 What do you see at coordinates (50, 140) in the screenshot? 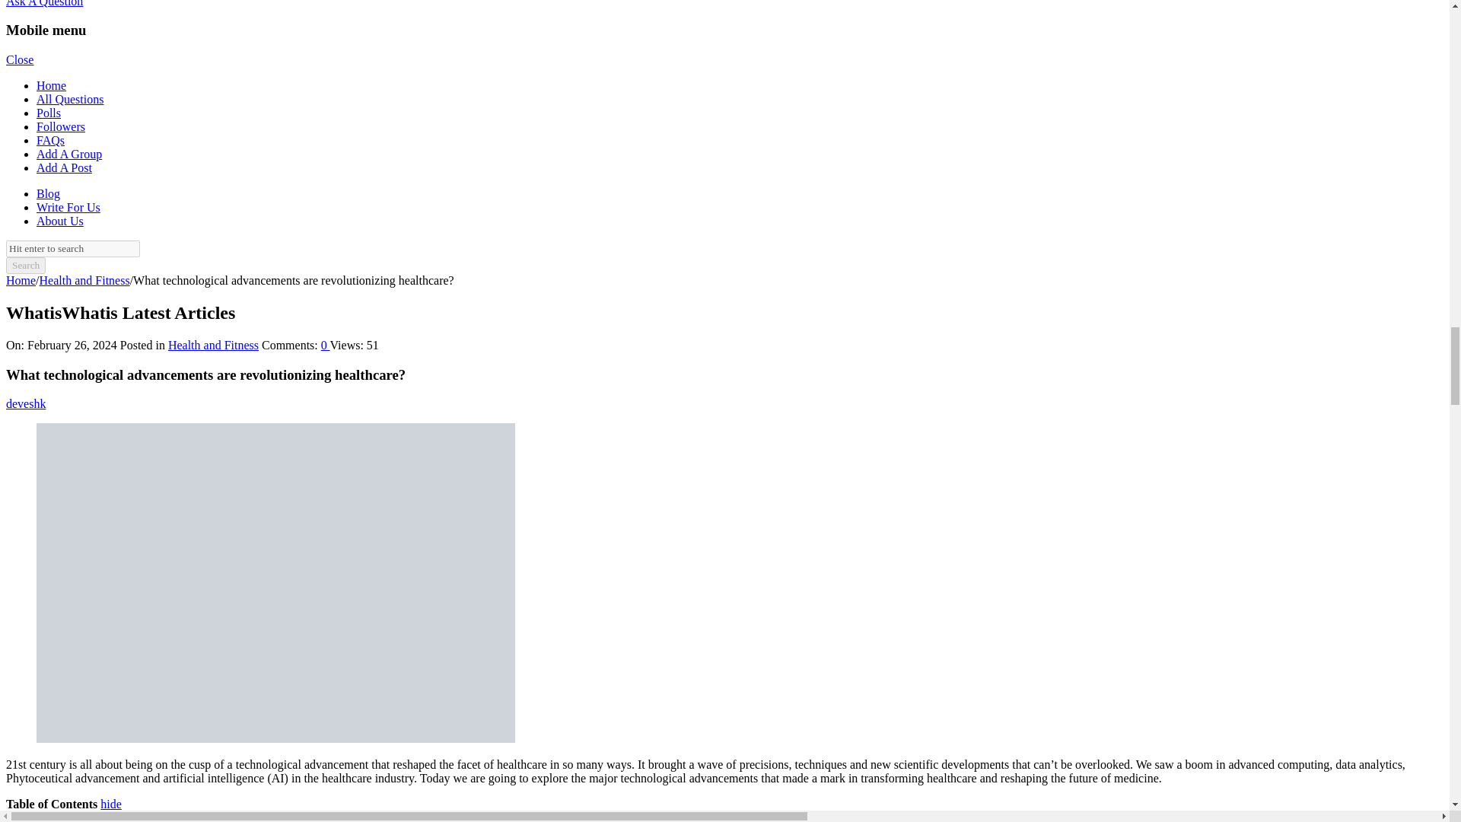
I see `FAQs` at bounding box center [50, 140].